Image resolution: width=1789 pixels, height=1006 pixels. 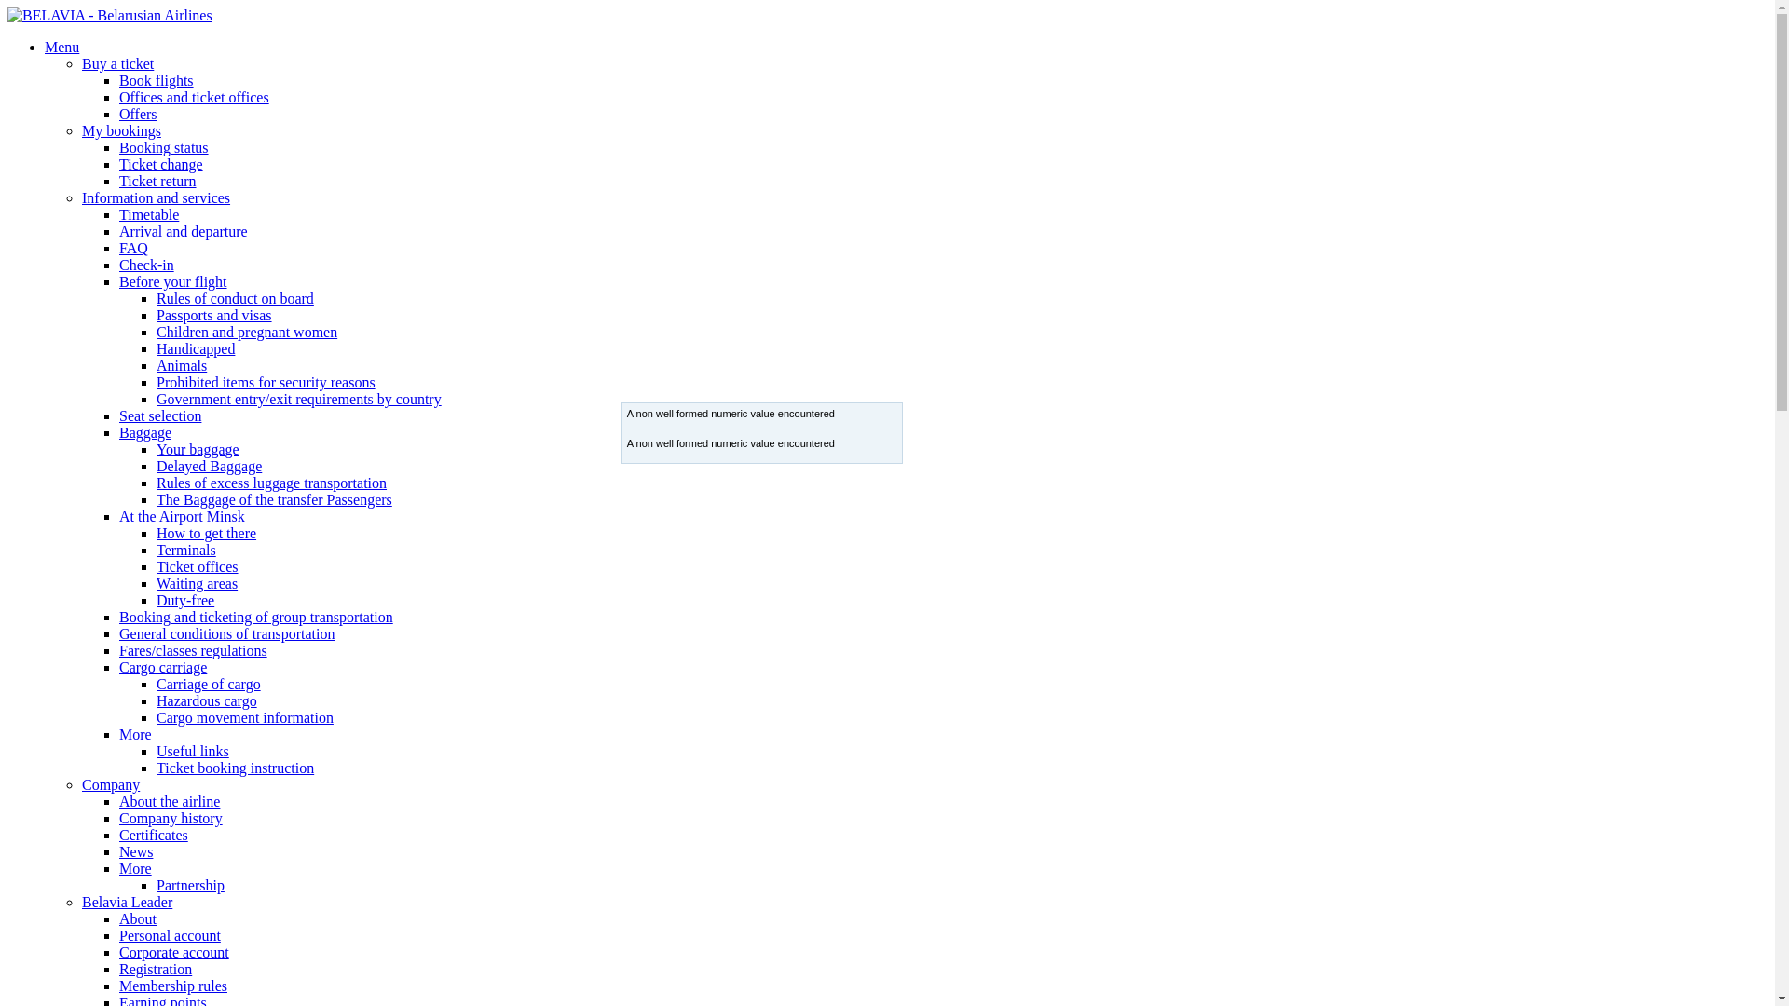 I want to click on FAQ, so click(x=134, y=248).